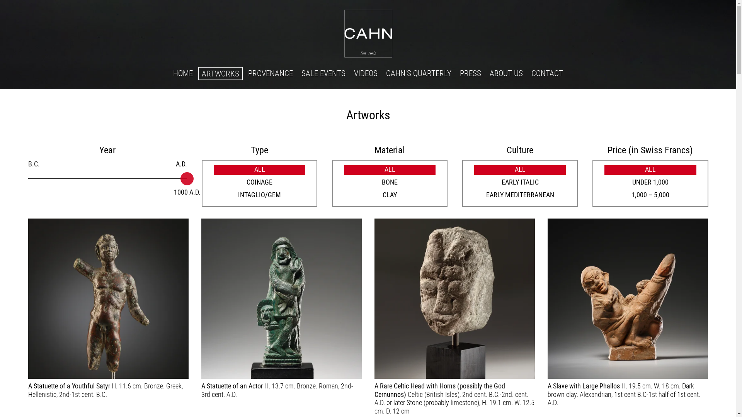 The image size is (742, 417). What do you see at coordinates (220, 73) in the screenshot?
I see `ARTWORKS` at bounding box center [220, 73].